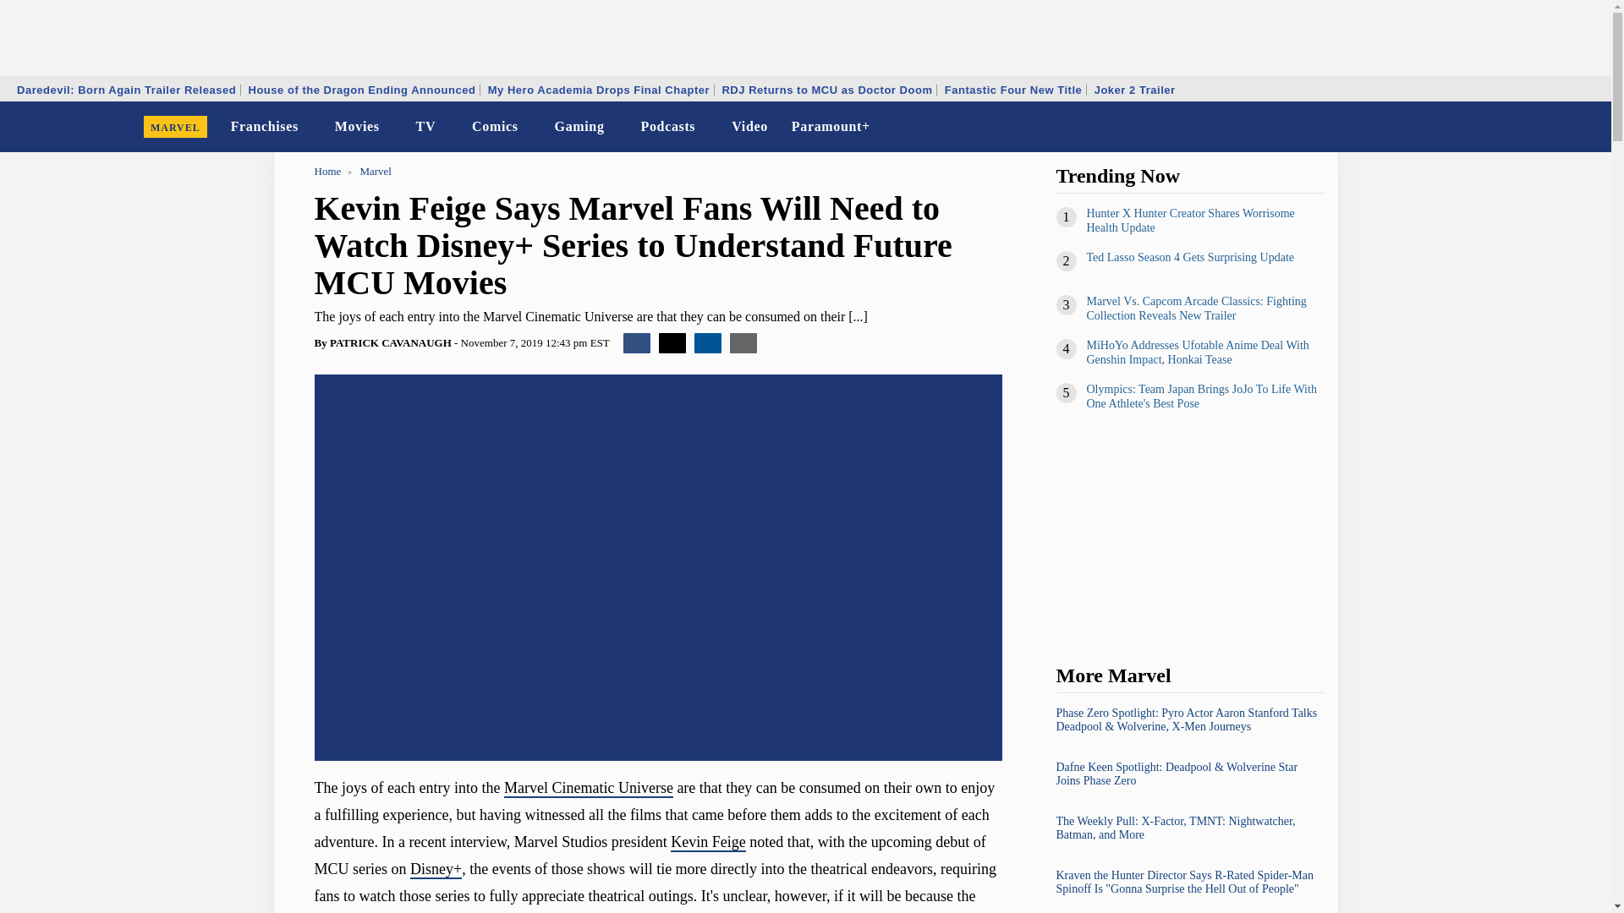 Image resolution: width=1624 pixels, height=913 pixels. What do you see at coordinates (494, 127) in the screenshot?
I see `Comics` at bounding box center [494, 127].